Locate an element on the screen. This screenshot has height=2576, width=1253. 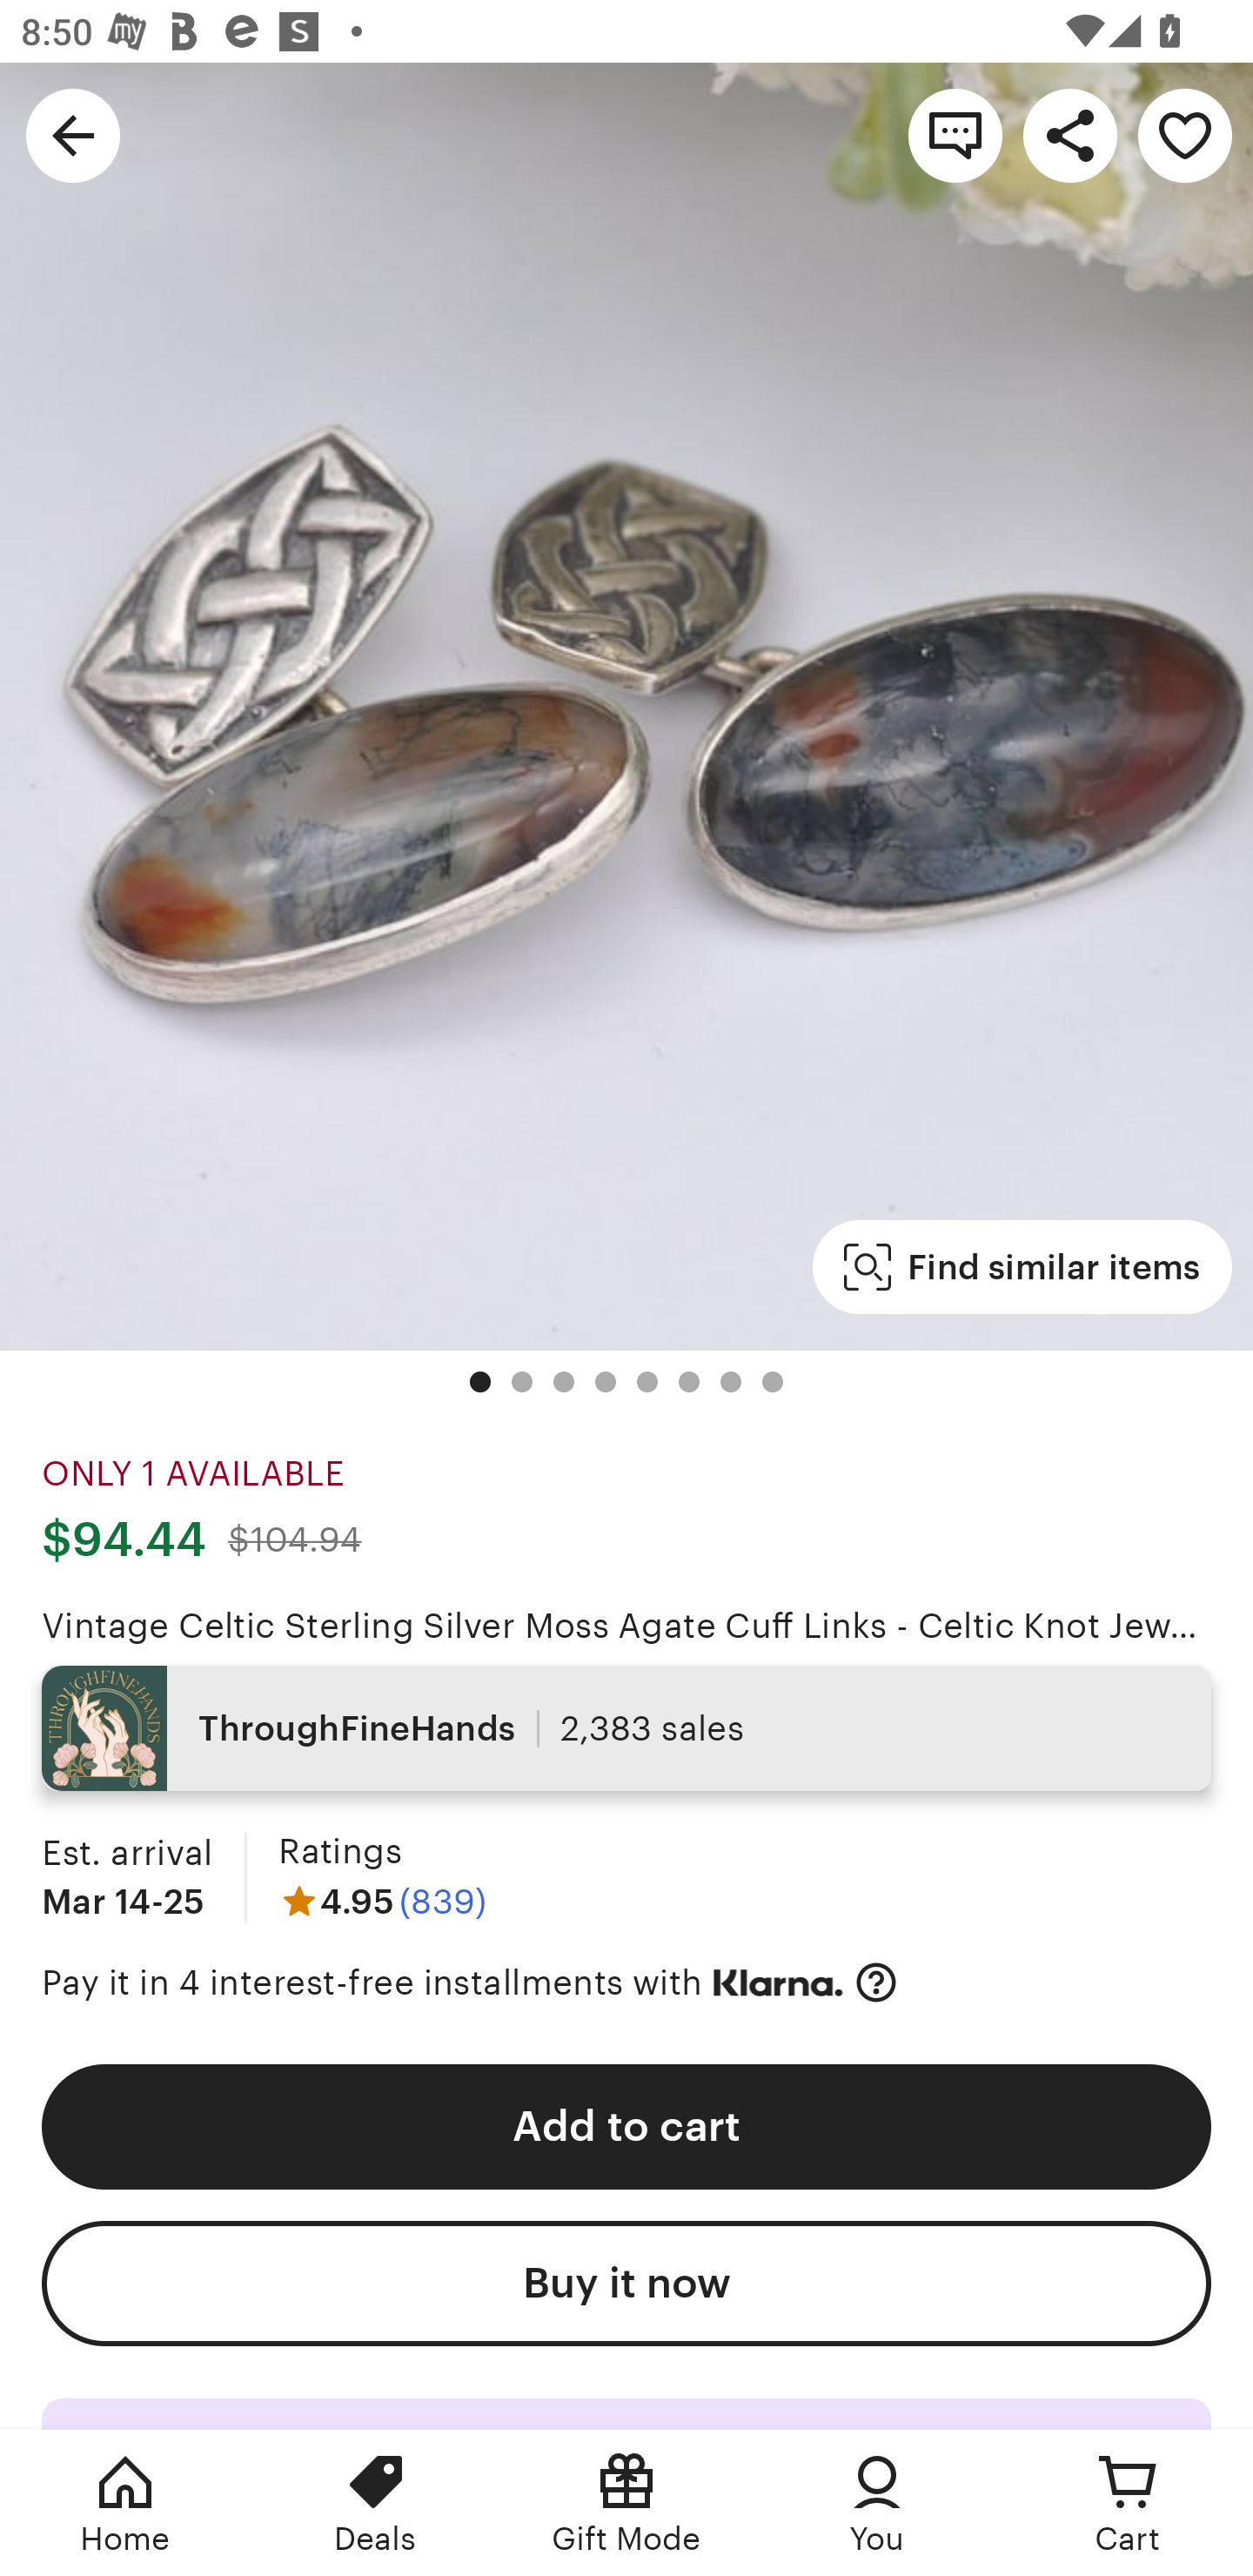
Contact shop is located at coordinates (955, 134).